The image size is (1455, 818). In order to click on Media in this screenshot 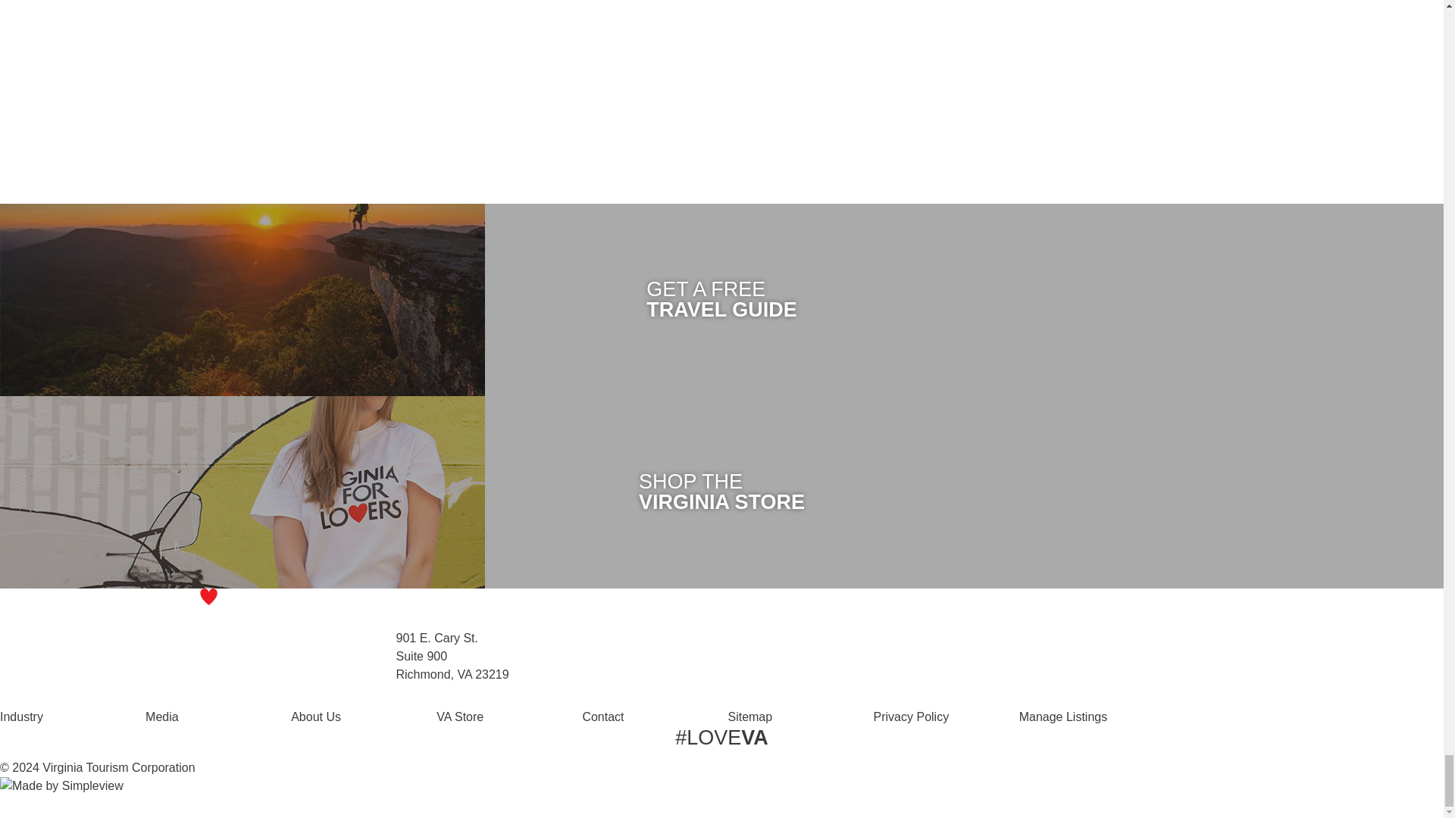, I will do `click(162, 717)`.